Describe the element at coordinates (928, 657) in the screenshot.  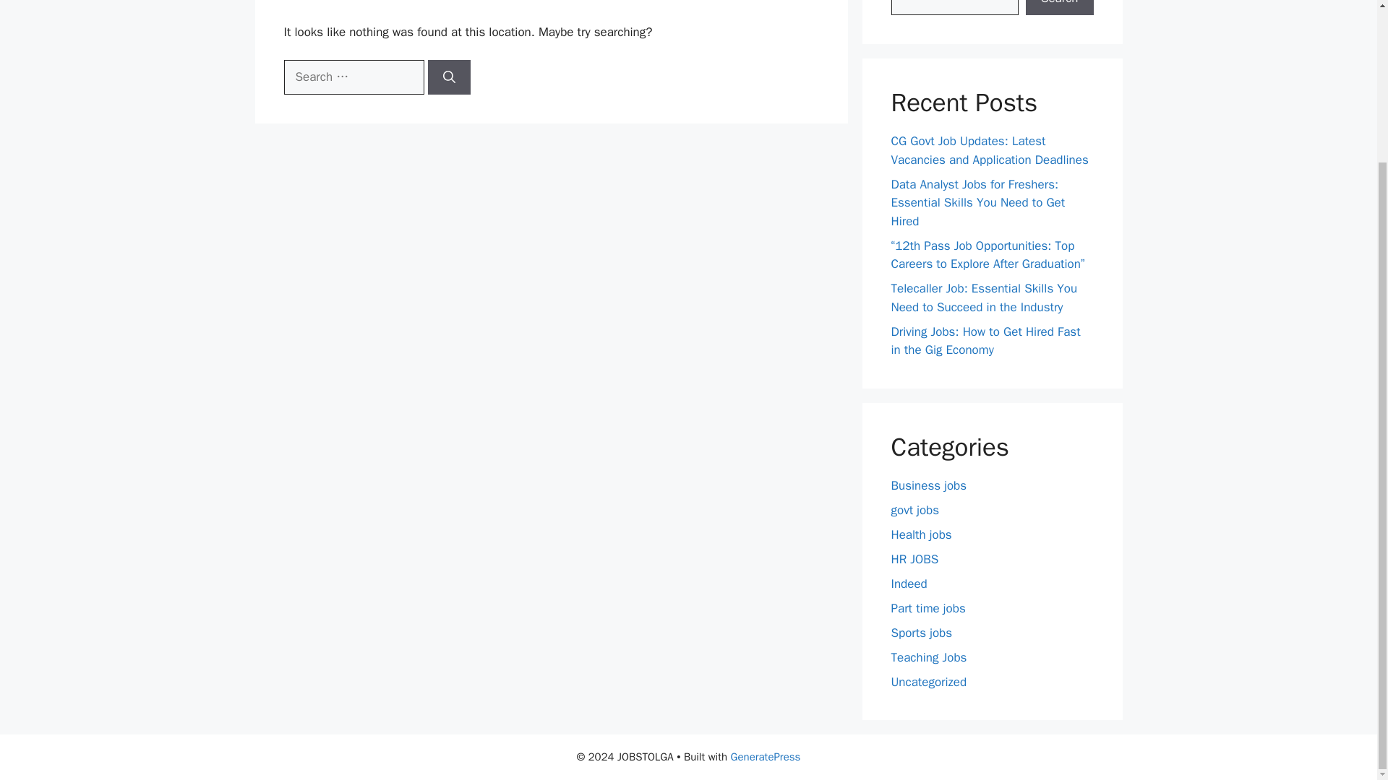
I see `Teaching Jobs` at that location.